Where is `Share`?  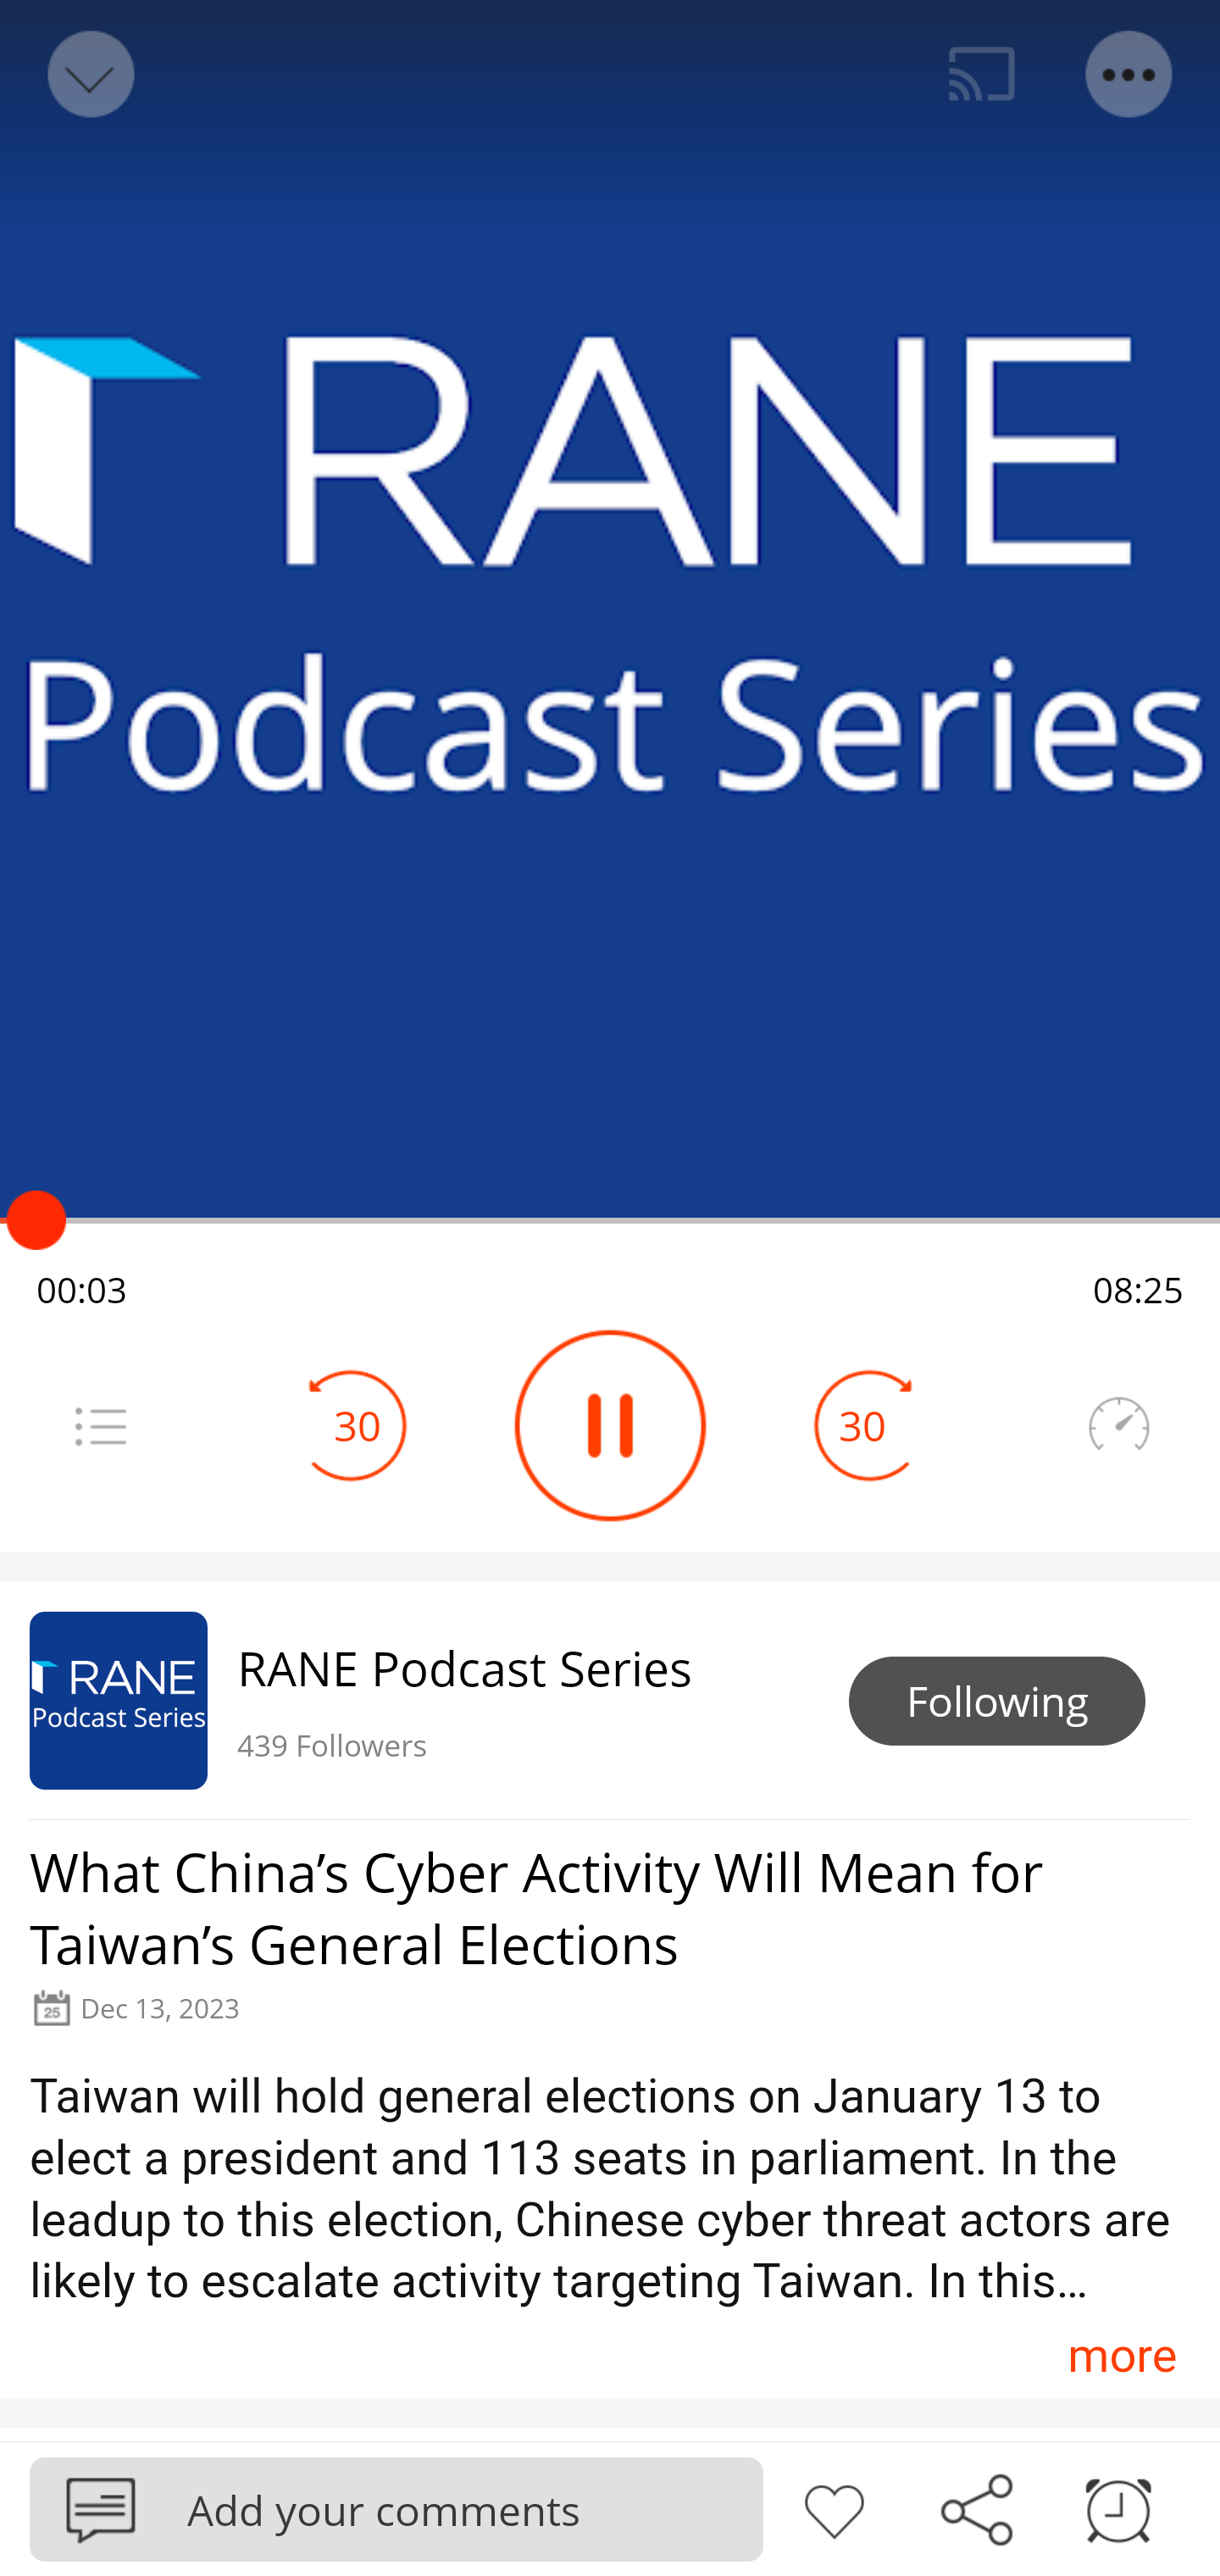
Share is located at coordinates (976, 2507).